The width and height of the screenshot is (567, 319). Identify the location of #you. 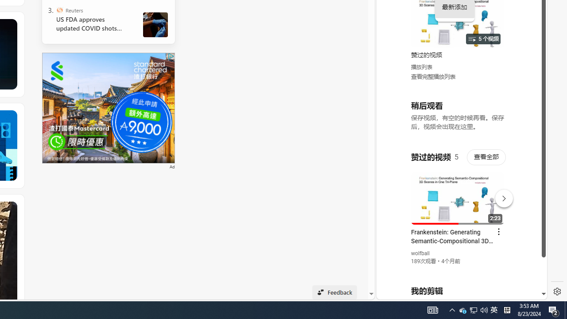
(458, 195).